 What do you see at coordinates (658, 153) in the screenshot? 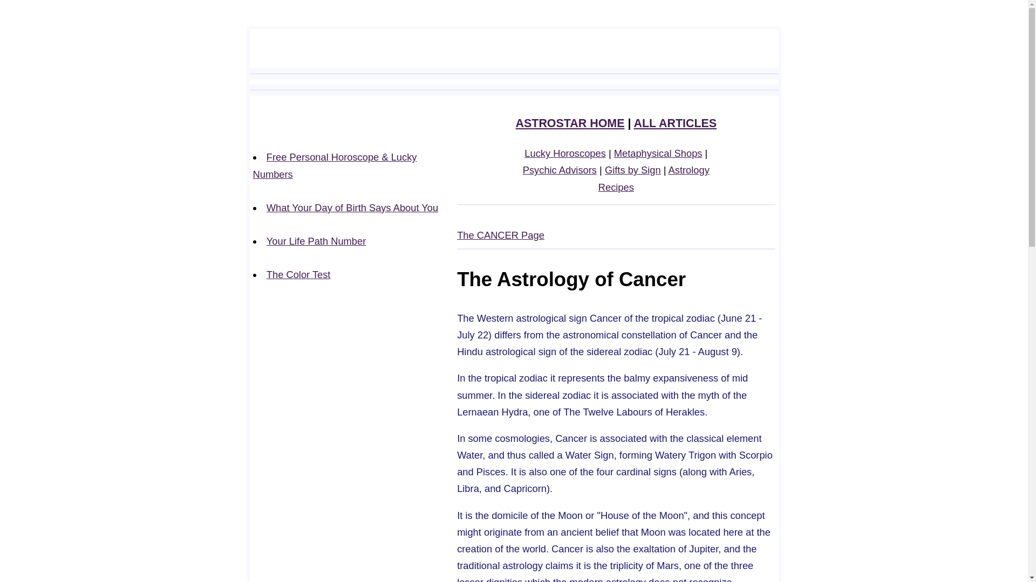
I see `Metaphysical Shops` at bounding box center [658, 153].